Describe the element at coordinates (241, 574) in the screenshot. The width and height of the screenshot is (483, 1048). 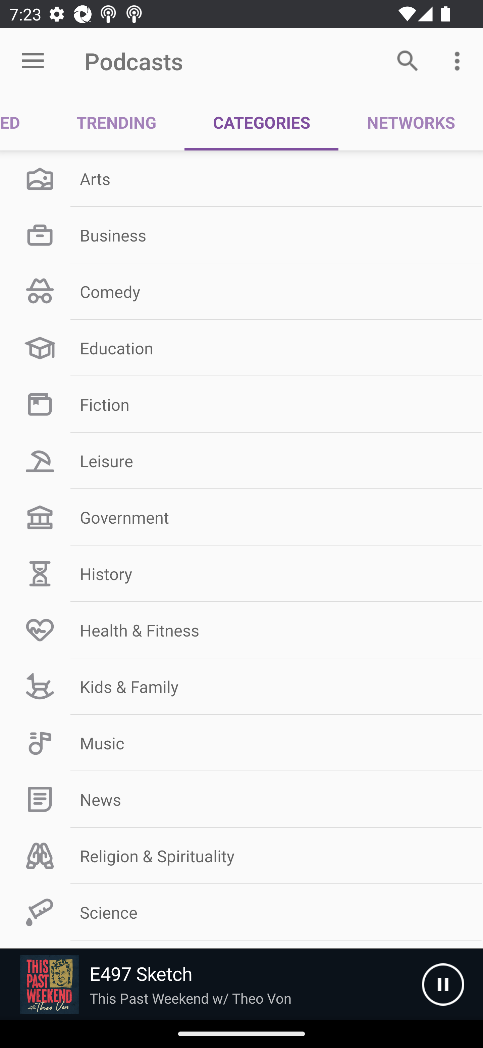
I see `History` at that location.